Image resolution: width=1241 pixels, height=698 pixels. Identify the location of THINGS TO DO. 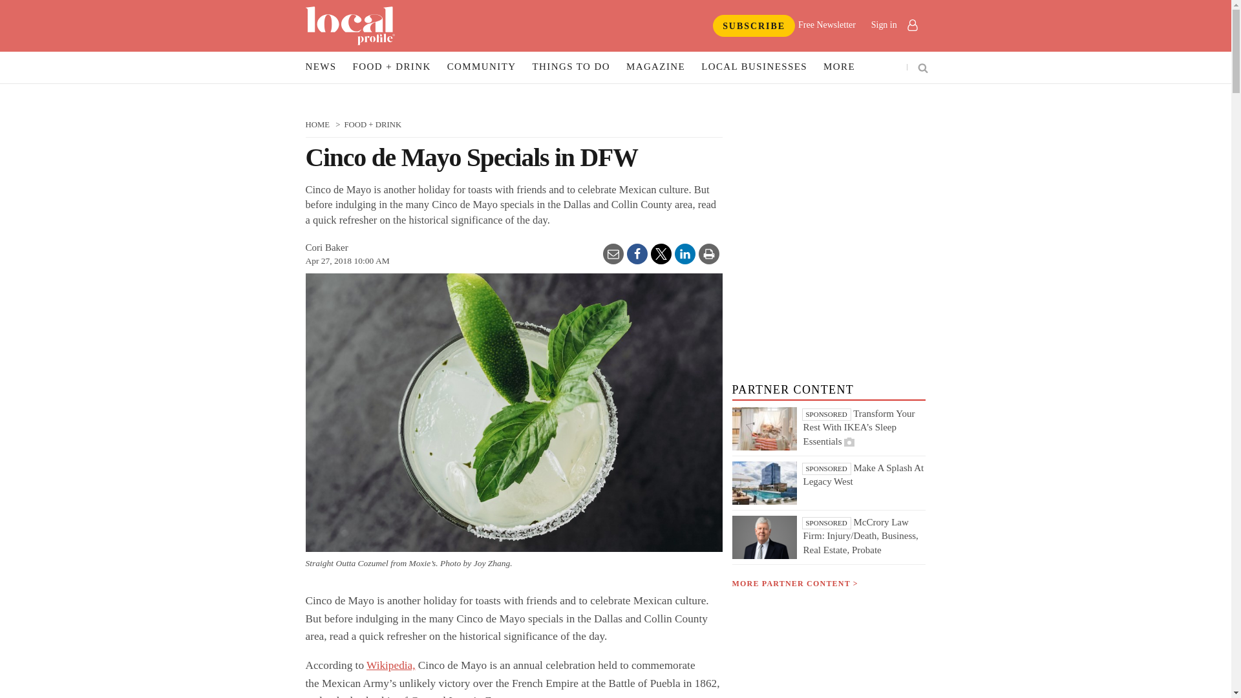
(571, 67).